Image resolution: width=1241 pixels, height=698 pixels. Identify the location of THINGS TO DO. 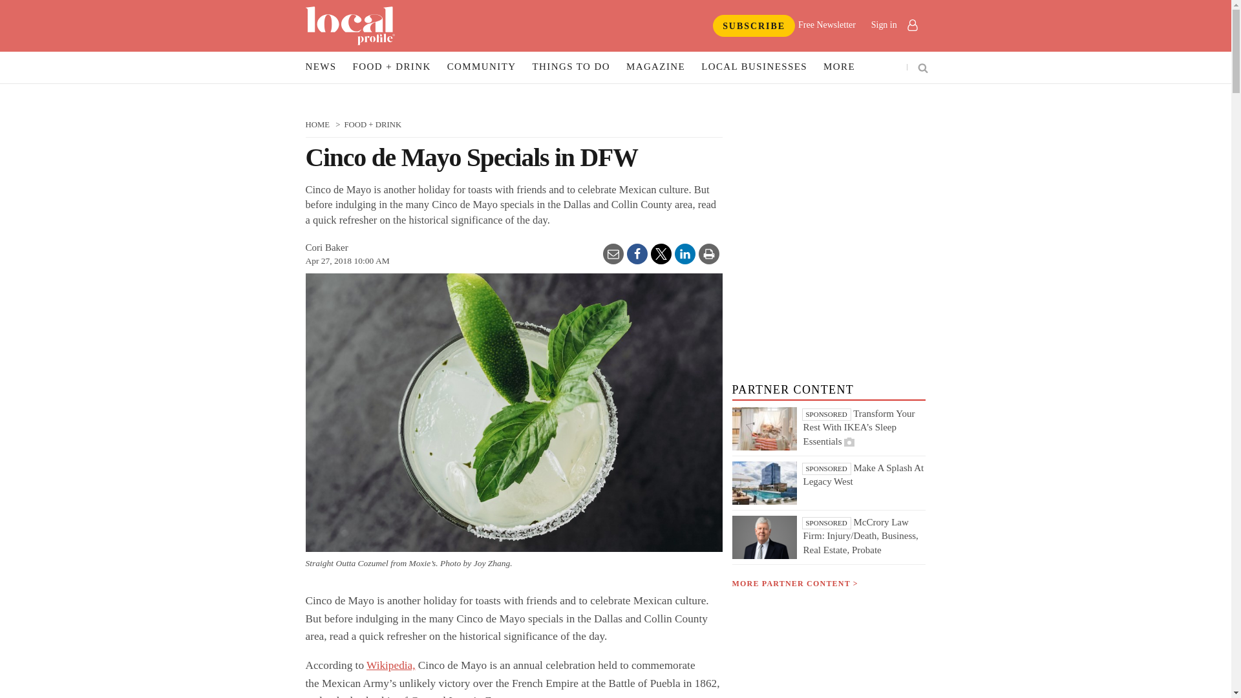
(571, 67).